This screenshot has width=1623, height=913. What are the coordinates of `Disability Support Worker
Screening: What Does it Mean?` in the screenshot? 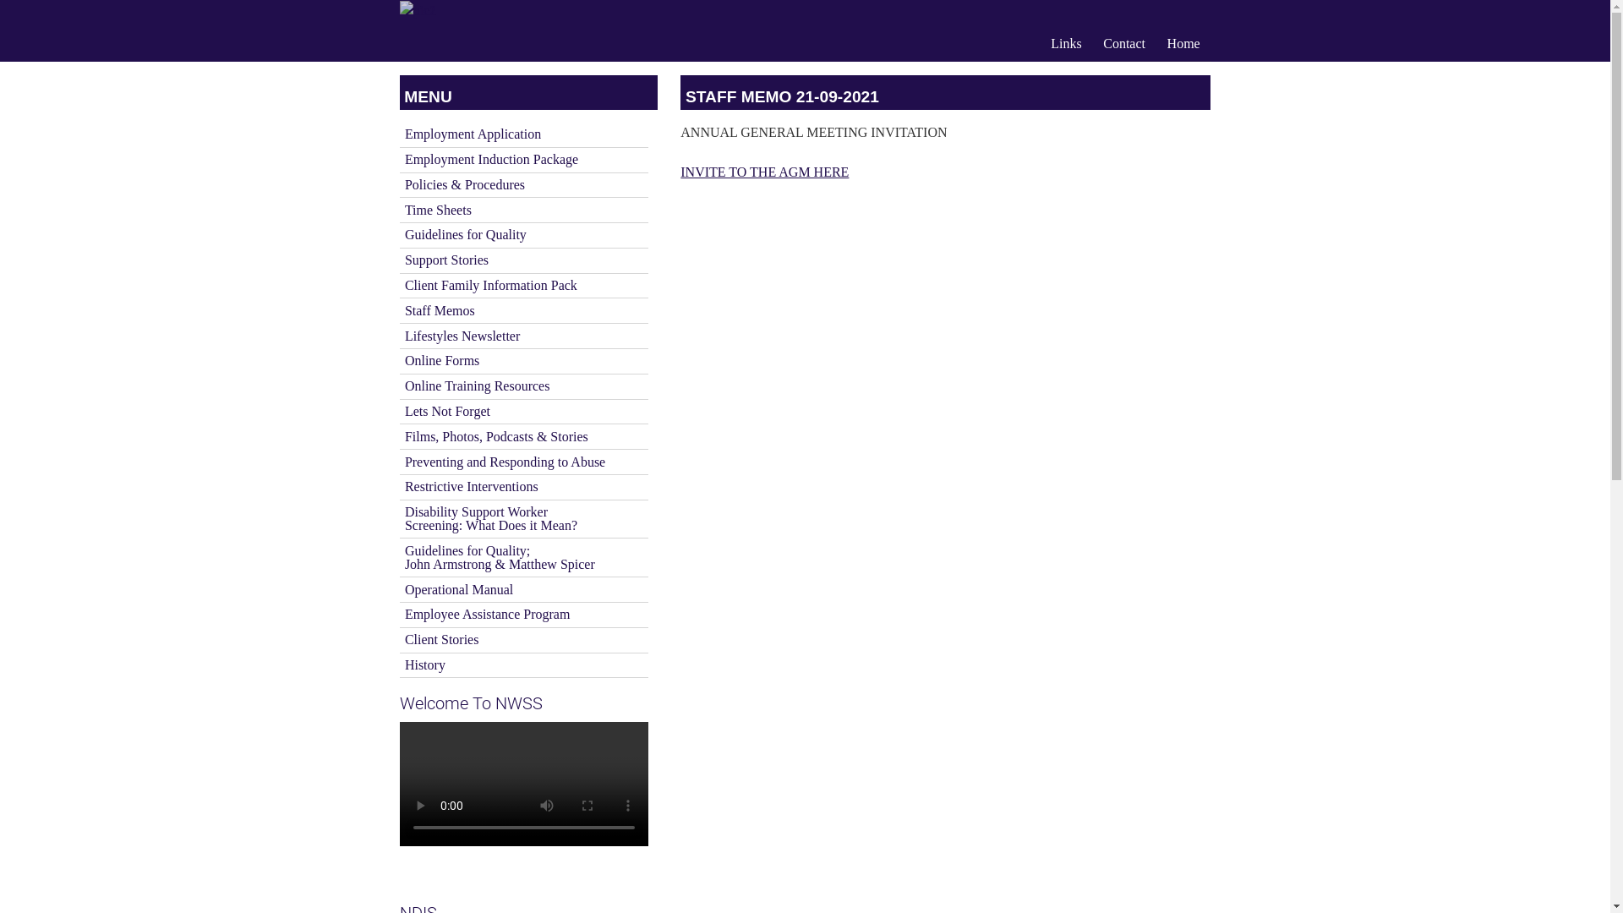 It's located at (523, 519).